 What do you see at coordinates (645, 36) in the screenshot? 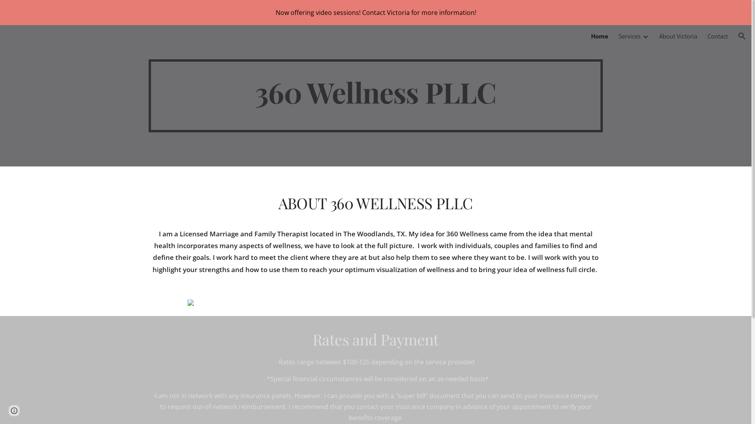
I see `Expand/Collapse` at bounding box center [645, 36].